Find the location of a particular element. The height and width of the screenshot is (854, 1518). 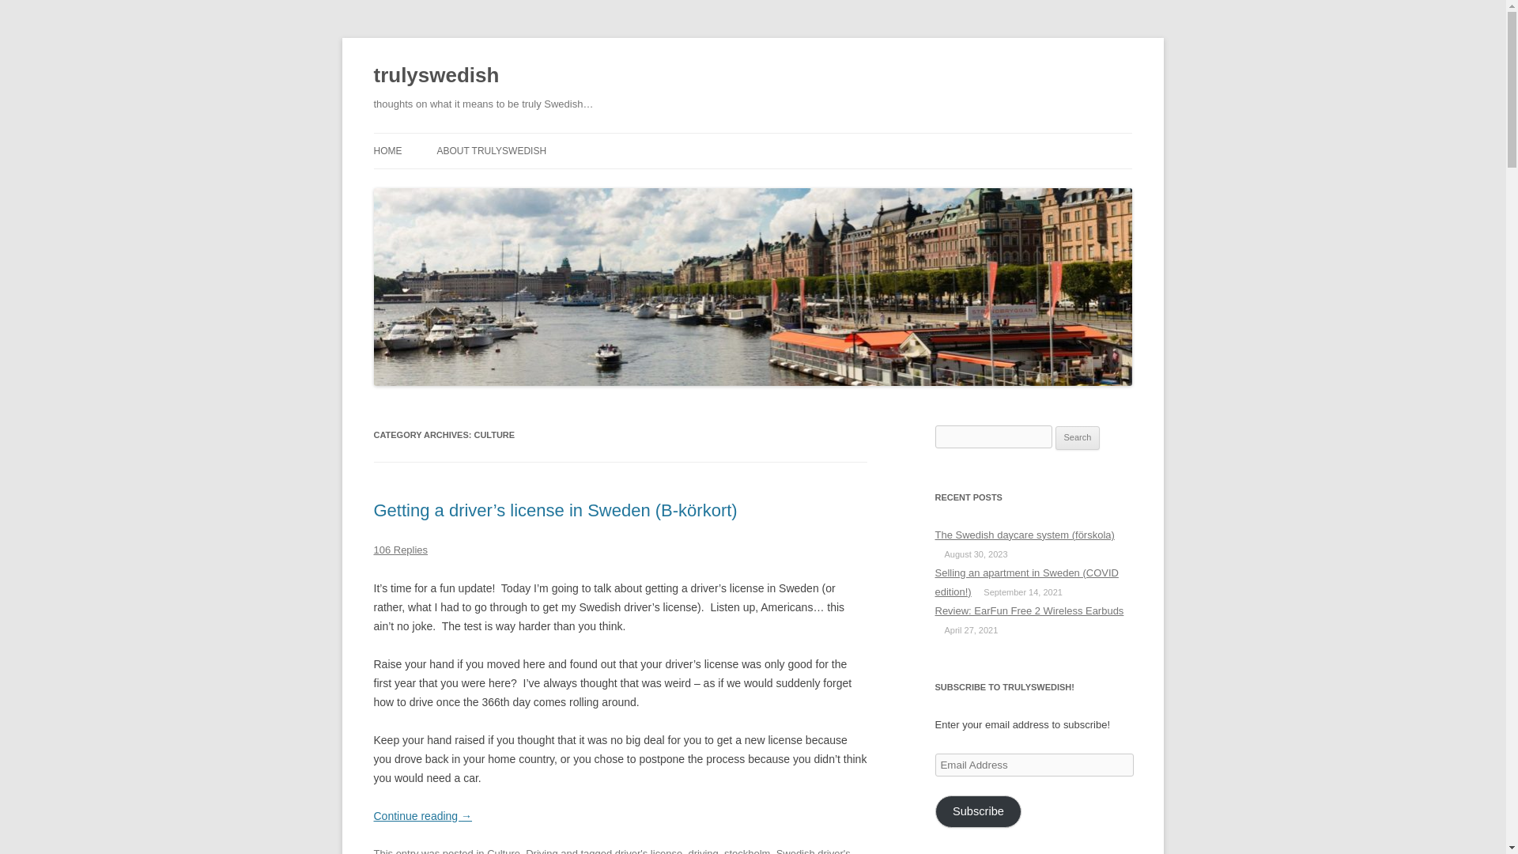

106 Replies is located at coordinates (400, 550).